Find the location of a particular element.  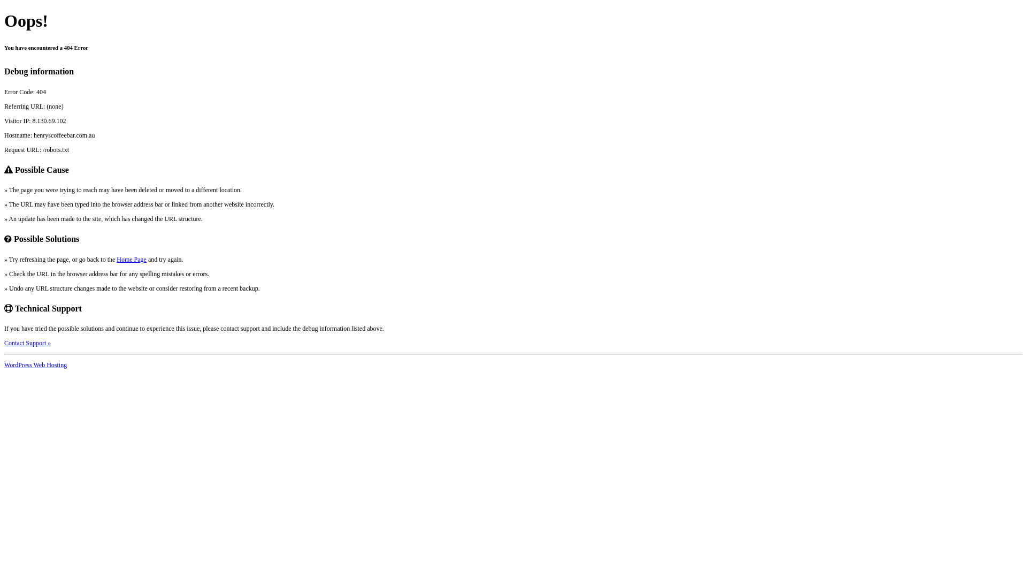

Home Page is located at coordinates (132, 260).